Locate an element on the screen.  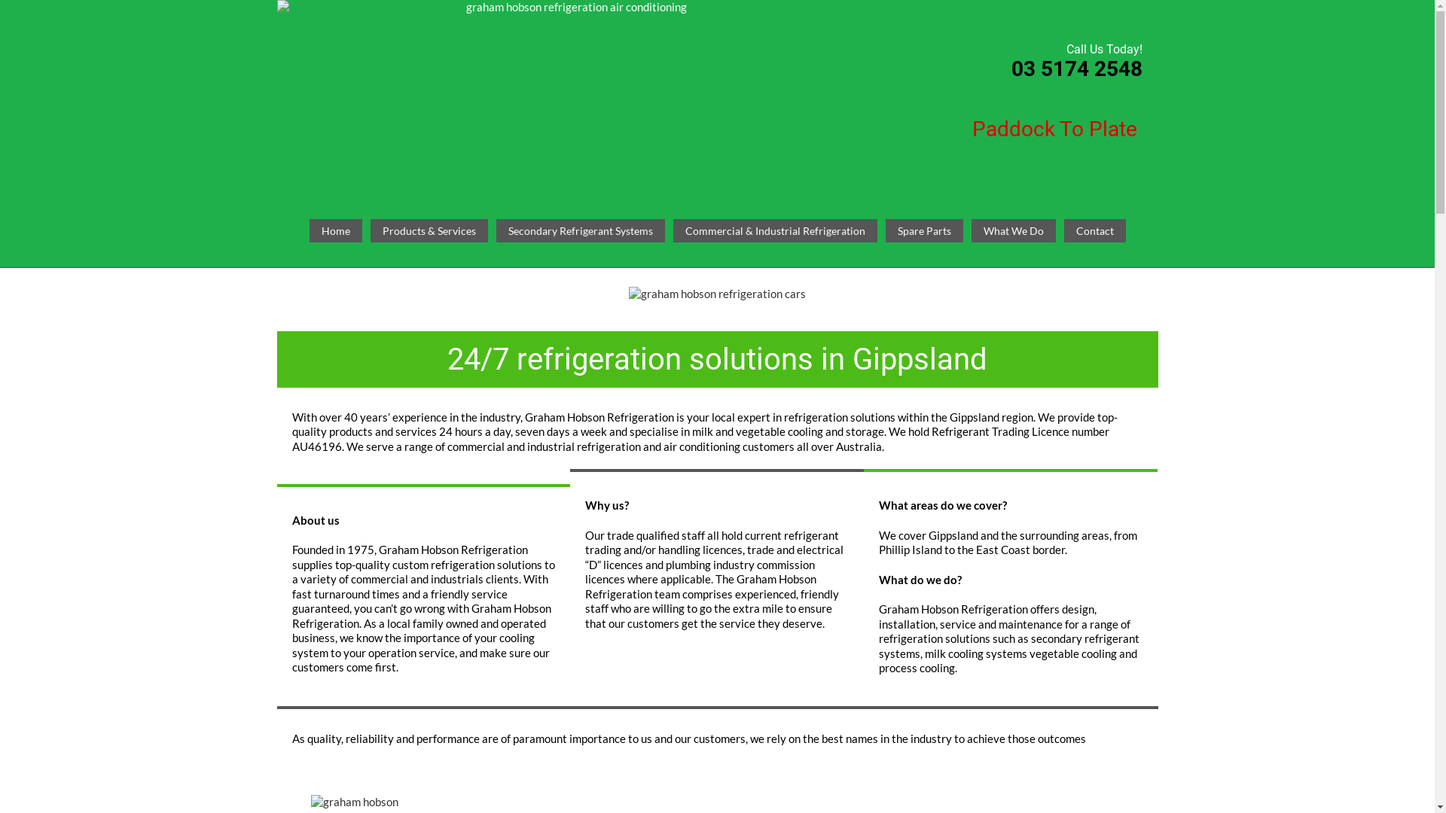
Spare Parts is located at coordinates (925, 231).